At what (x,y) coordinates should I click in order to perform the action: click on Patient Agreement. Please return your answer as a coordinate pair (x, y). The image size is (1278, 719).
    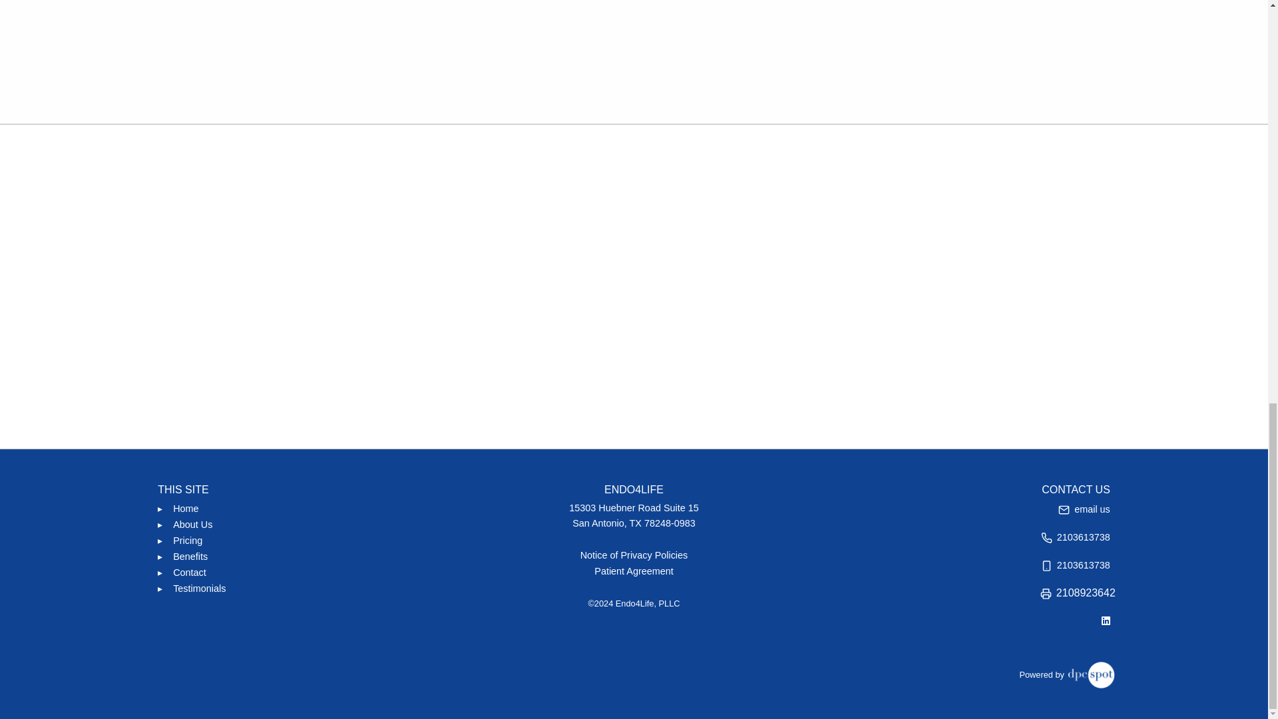
    Looking at the image, I should click on (634, 571).